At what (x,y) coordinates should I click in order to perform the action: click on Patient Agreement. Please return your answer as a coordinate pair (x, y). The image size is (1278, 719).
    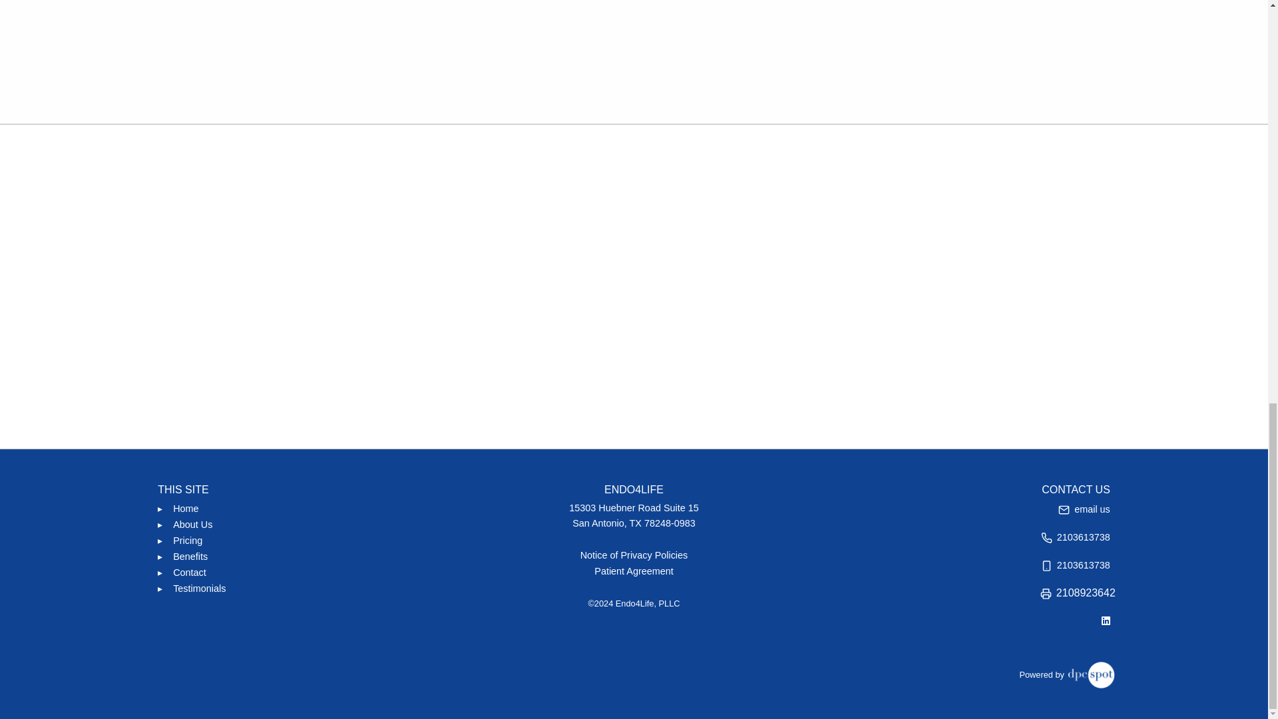
    Looking at the image, I should click on (634, 571).